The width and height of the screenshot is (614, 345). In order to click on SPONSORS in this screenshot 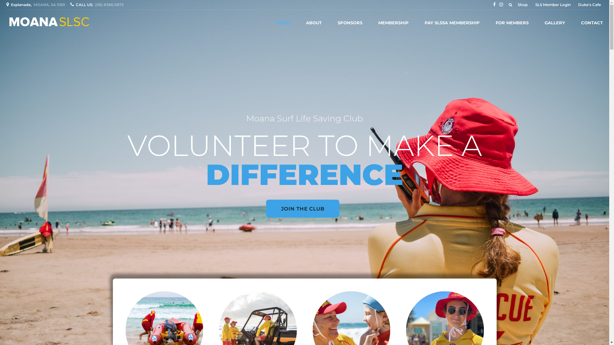, I will do `click(350, 23)`.